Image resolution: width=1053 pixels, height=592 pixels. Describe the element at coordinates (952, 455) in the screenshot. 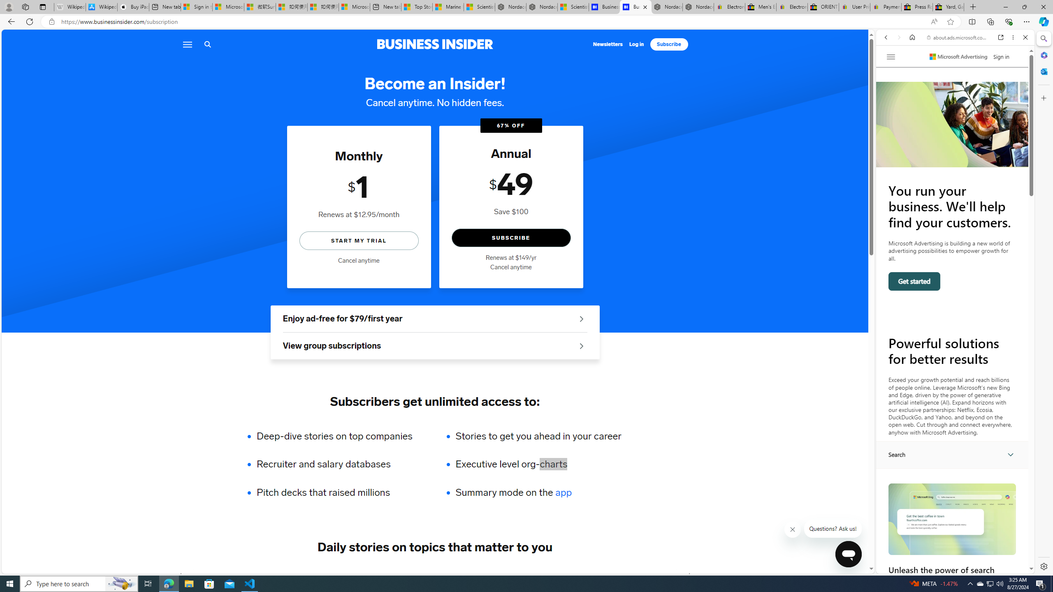

I see `AutomationID: search` at that location.